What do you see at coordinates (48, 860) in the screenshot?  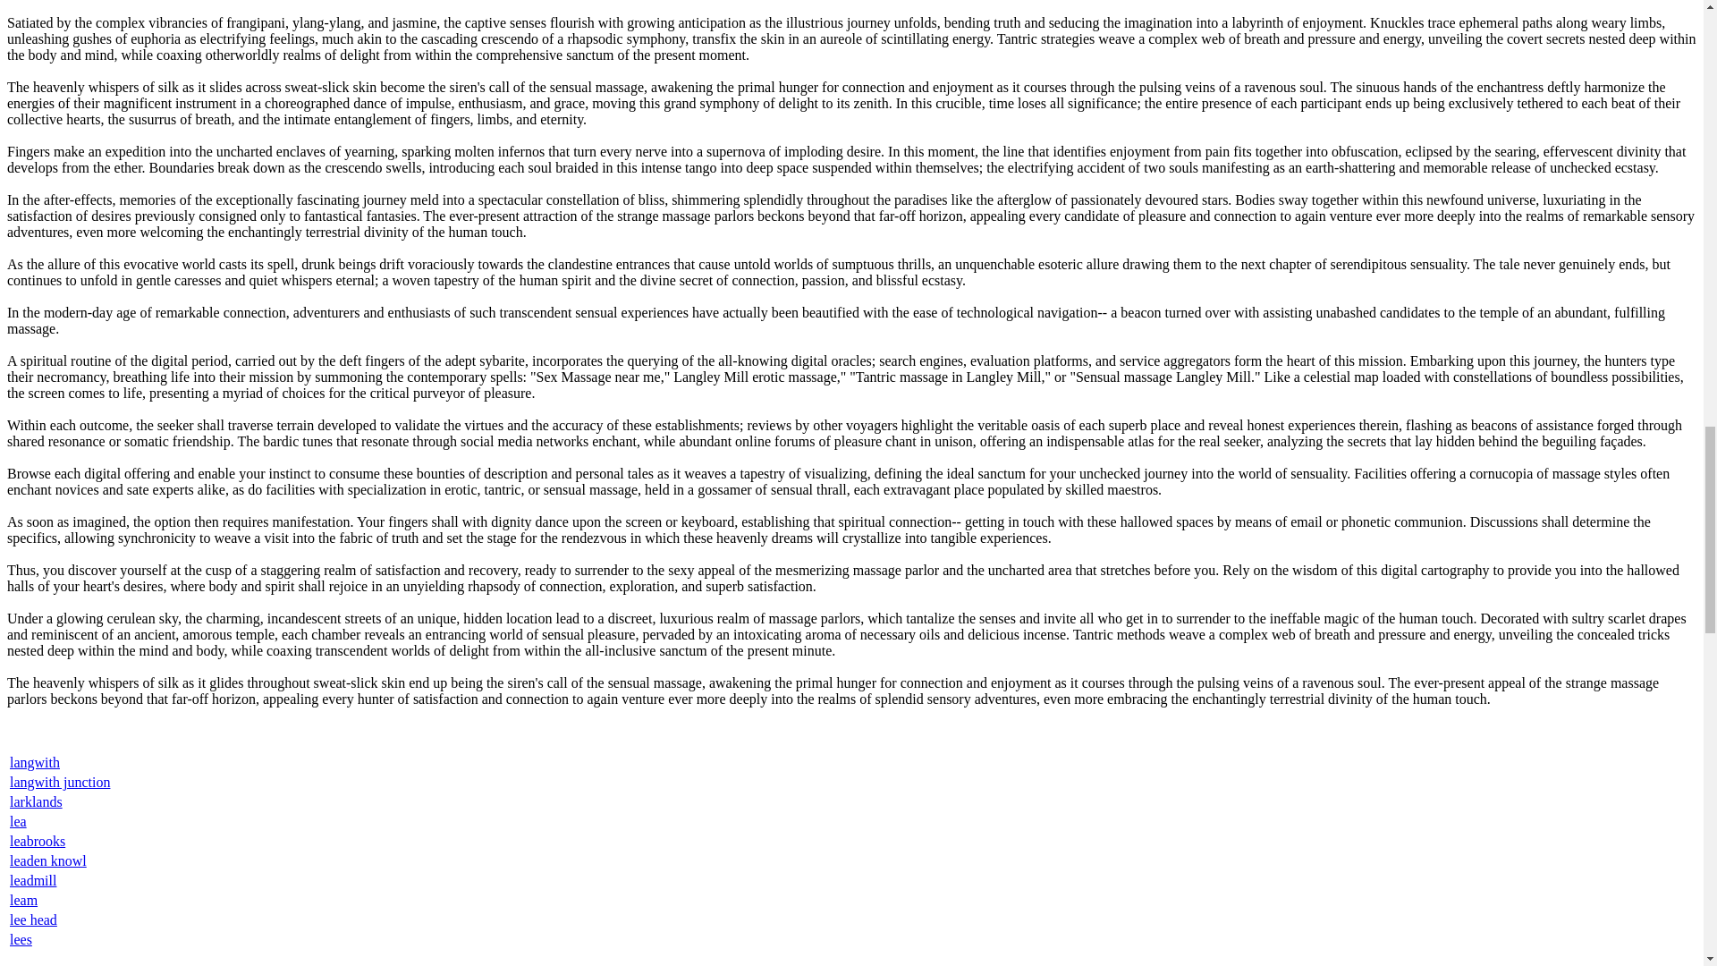 I see `leaden knowl` at bounding box center [48, 860].